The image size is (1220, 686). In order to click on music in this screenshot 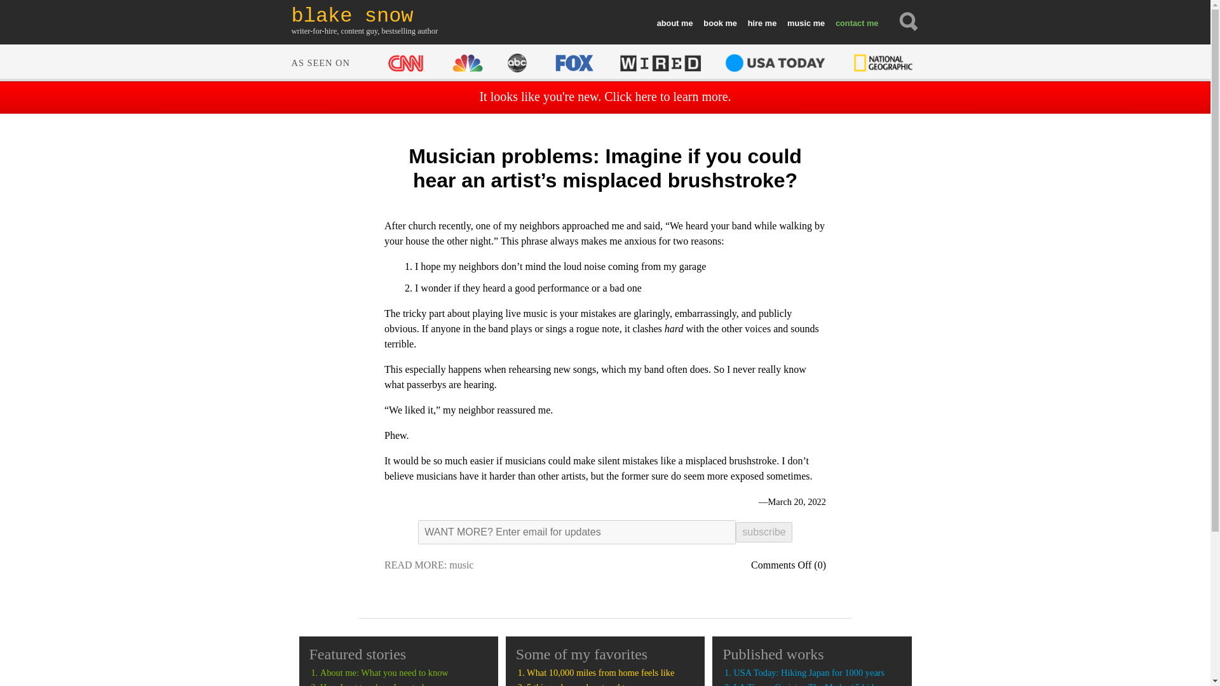, I will do `click(806, 24)`.